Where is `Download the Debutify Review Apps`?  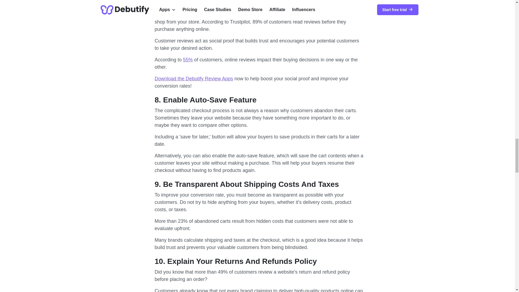 Download the Debutify Review Apps is located at coordinates (194, 78).